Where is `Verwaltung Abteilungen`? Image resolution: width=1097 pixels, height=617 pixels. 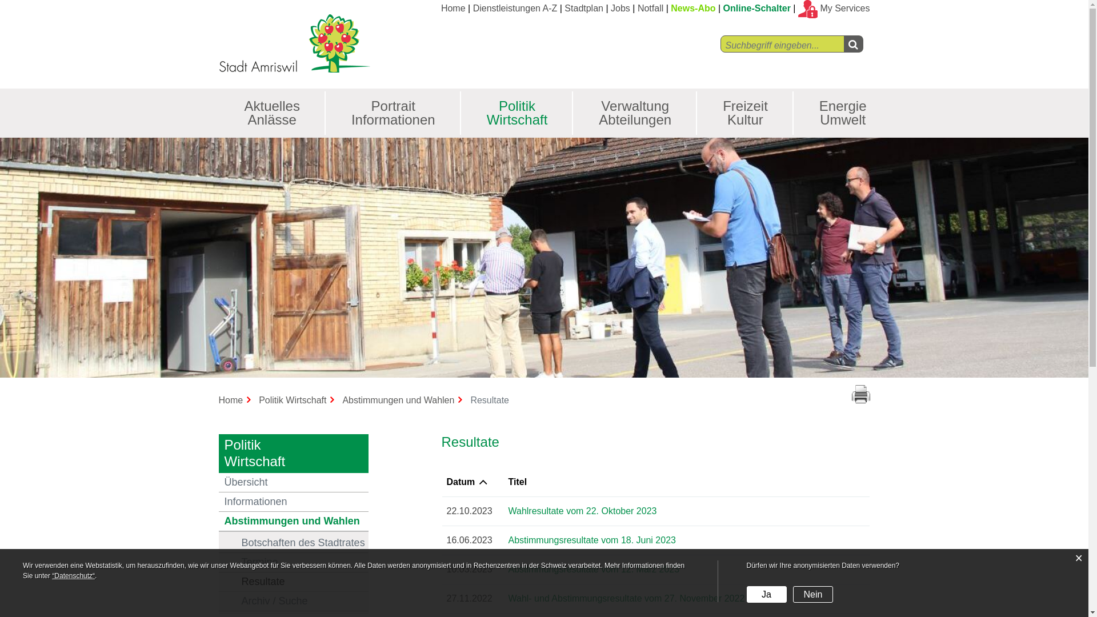
Verwaltung Abteilungen is located at coordinates (635, 113).